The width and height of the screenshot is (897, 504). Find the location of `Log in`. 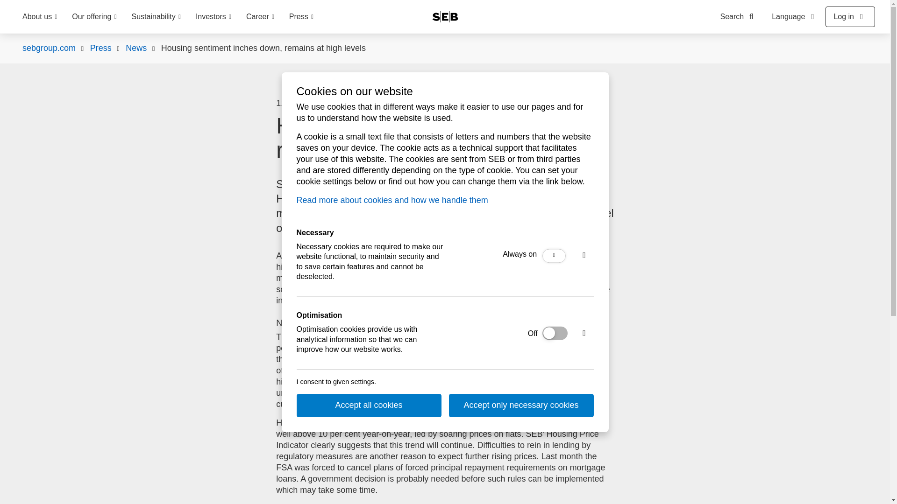

Log in is located at coordinates (850, 17).